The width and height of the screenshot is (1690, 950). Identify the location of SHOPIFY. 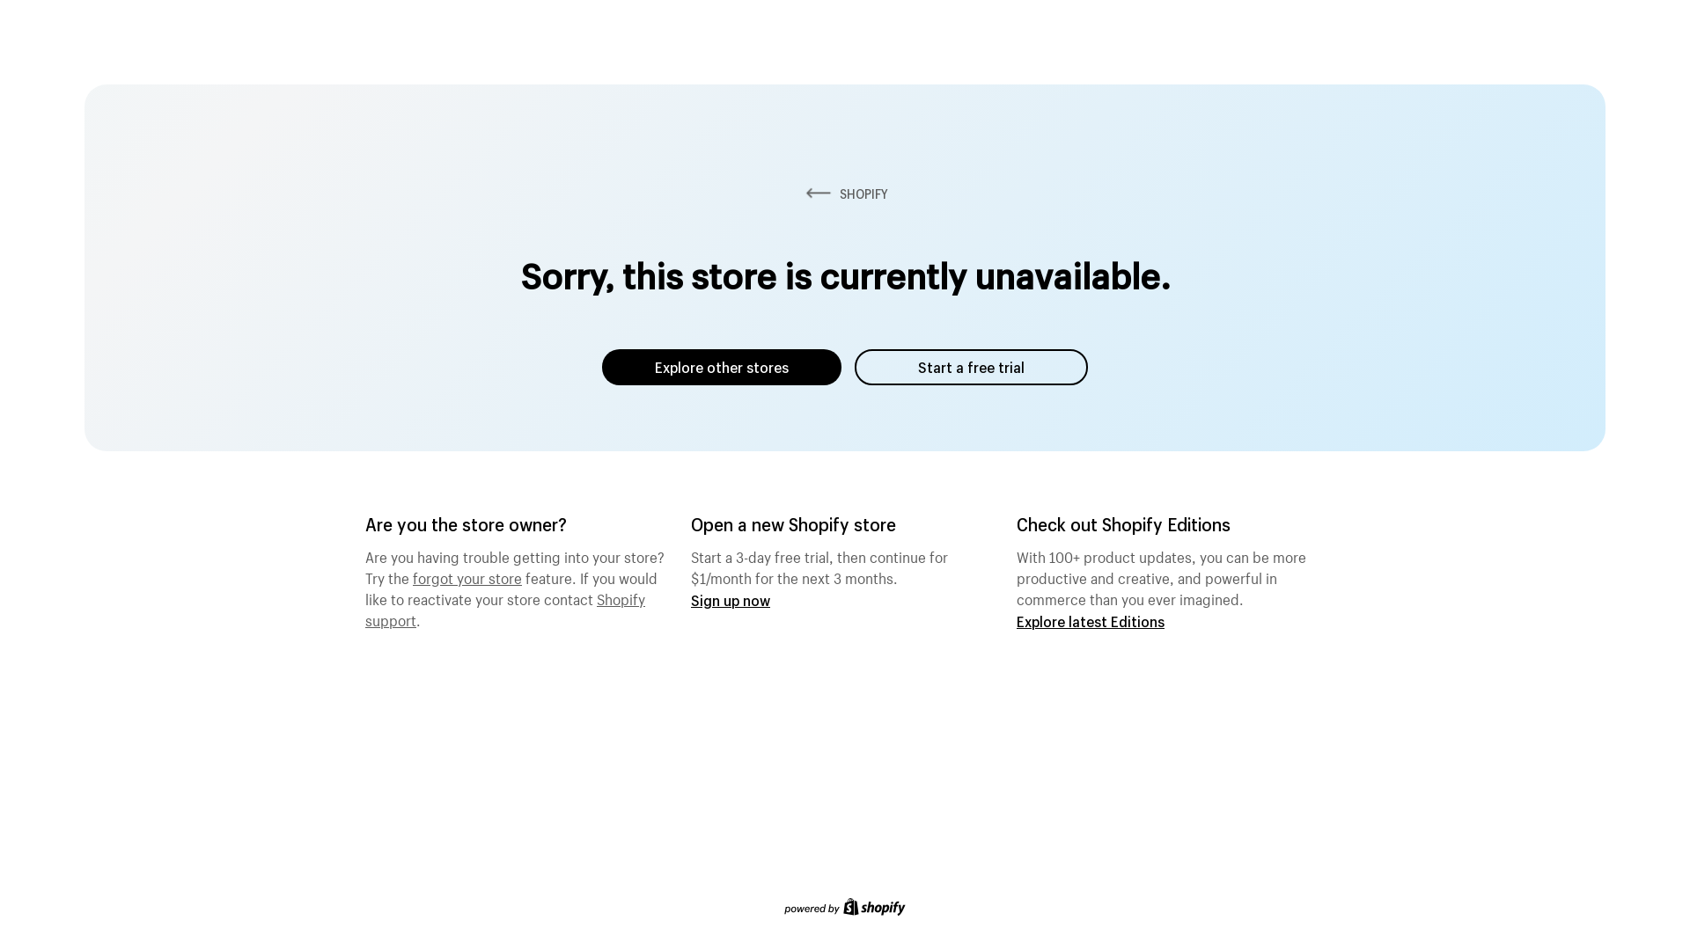
(845, 194).